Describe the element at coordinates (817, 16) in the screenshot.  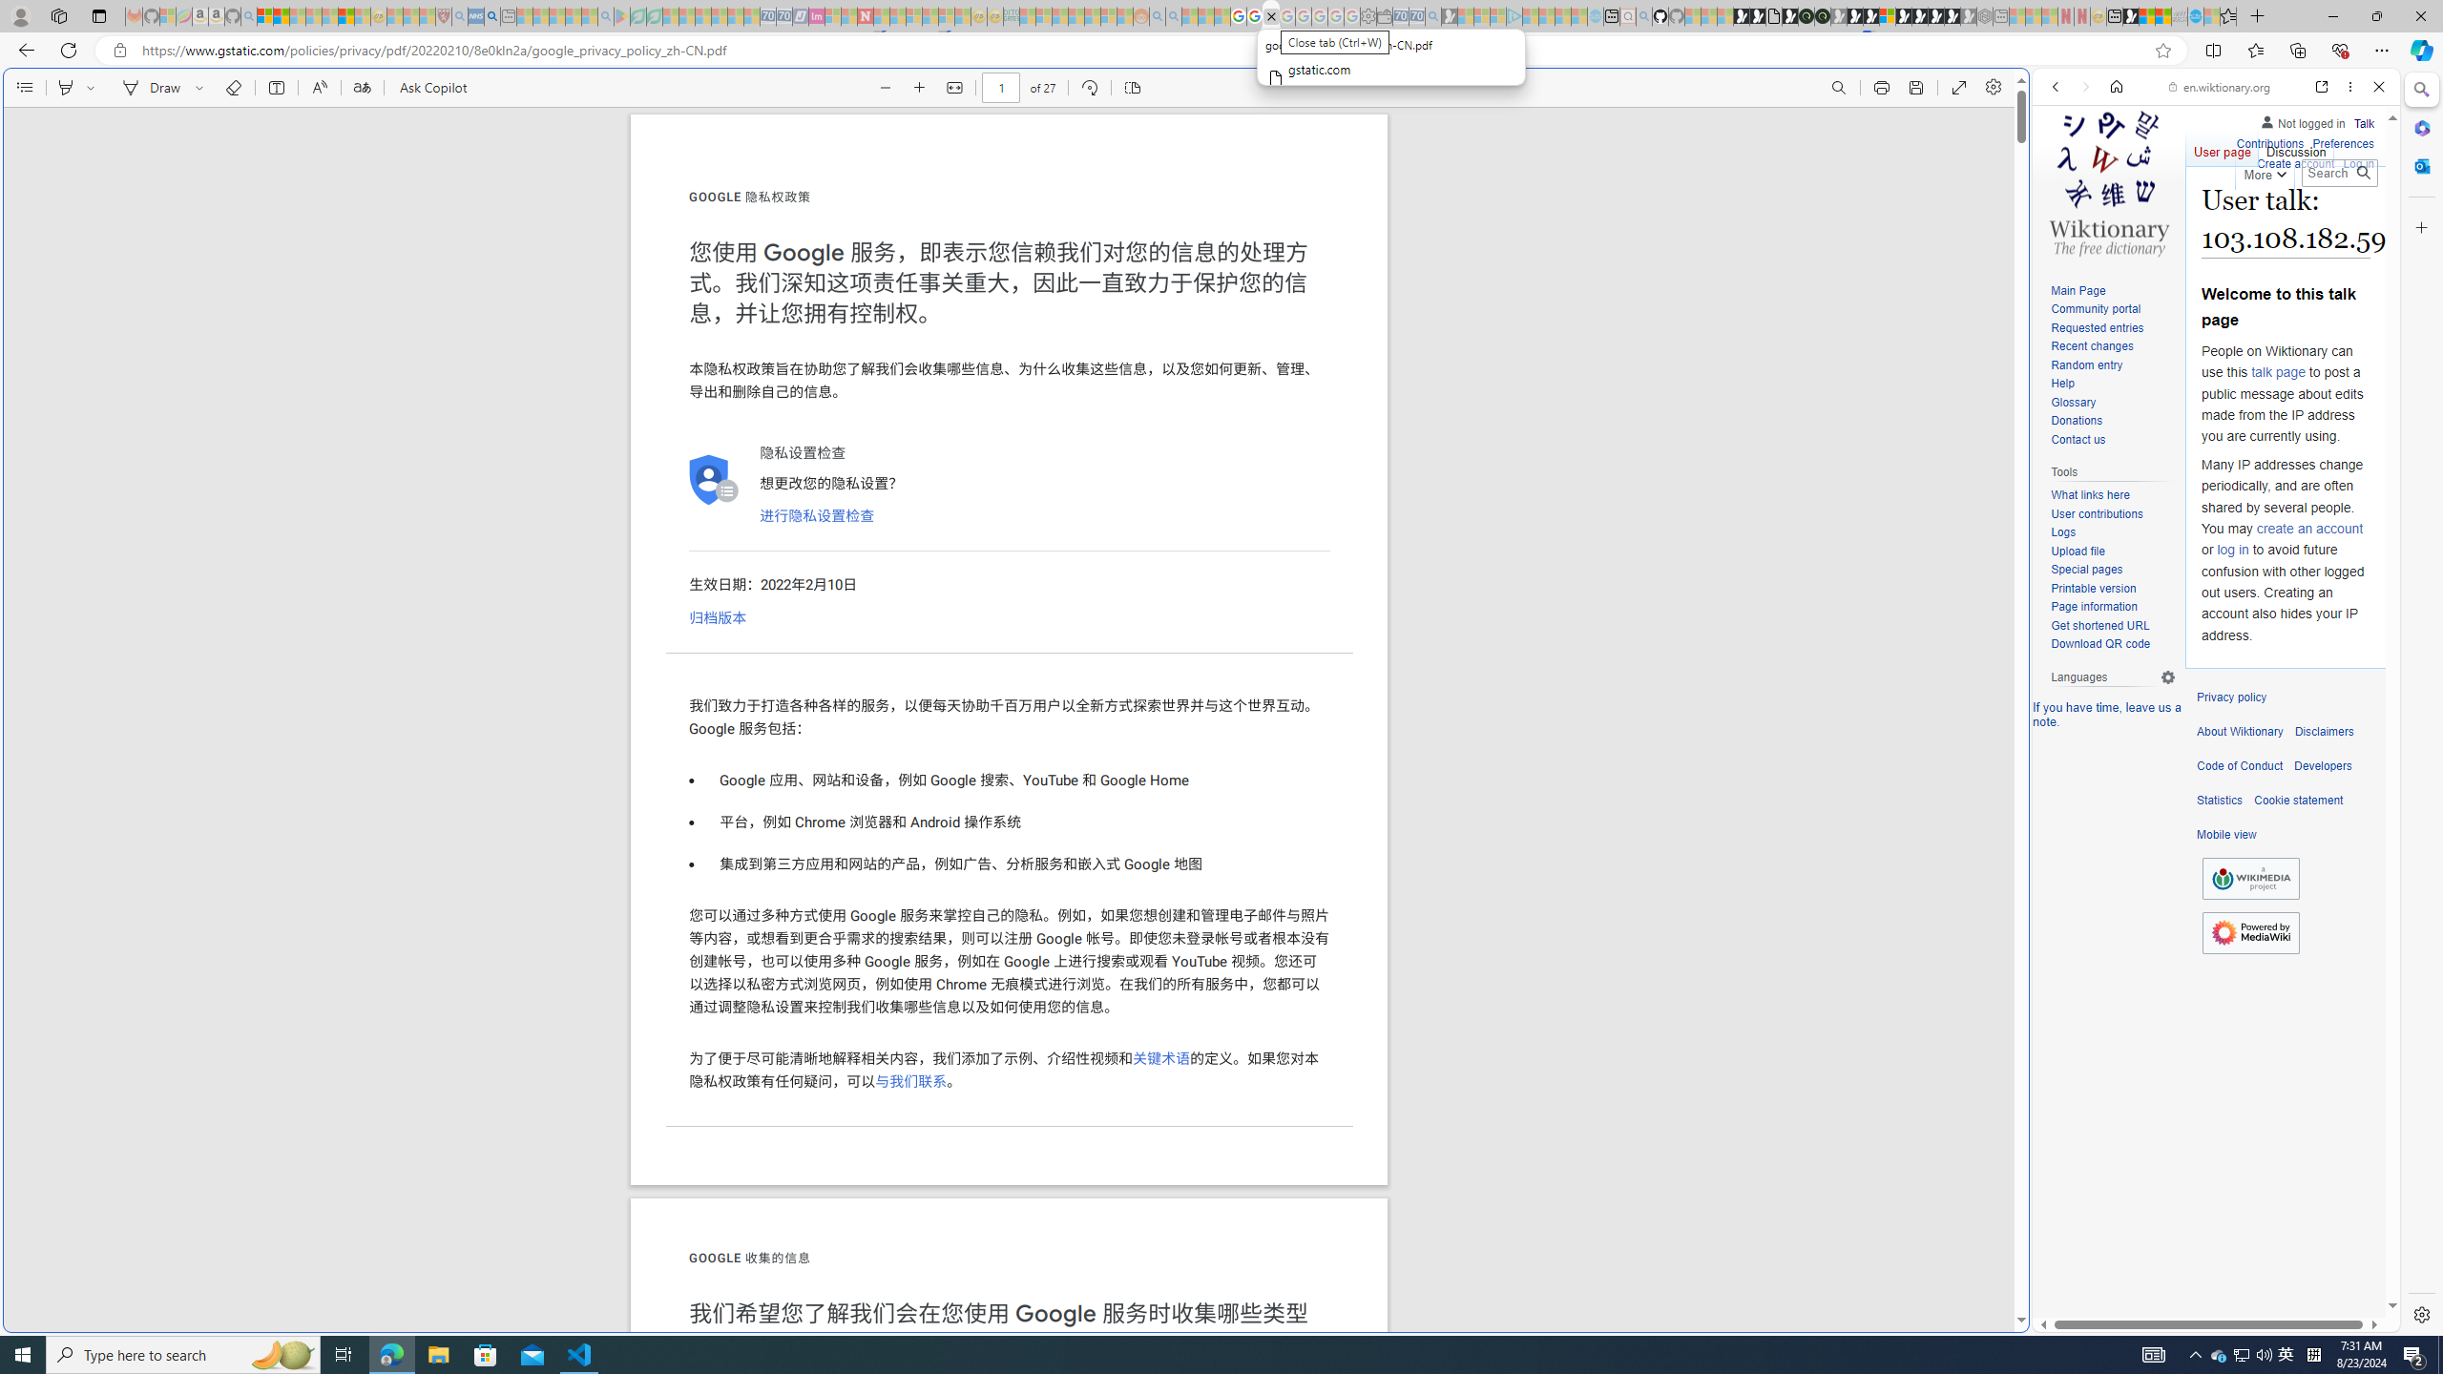
I see `Jobs - lastminute.com Investor Portal - Sleeping` at that location.